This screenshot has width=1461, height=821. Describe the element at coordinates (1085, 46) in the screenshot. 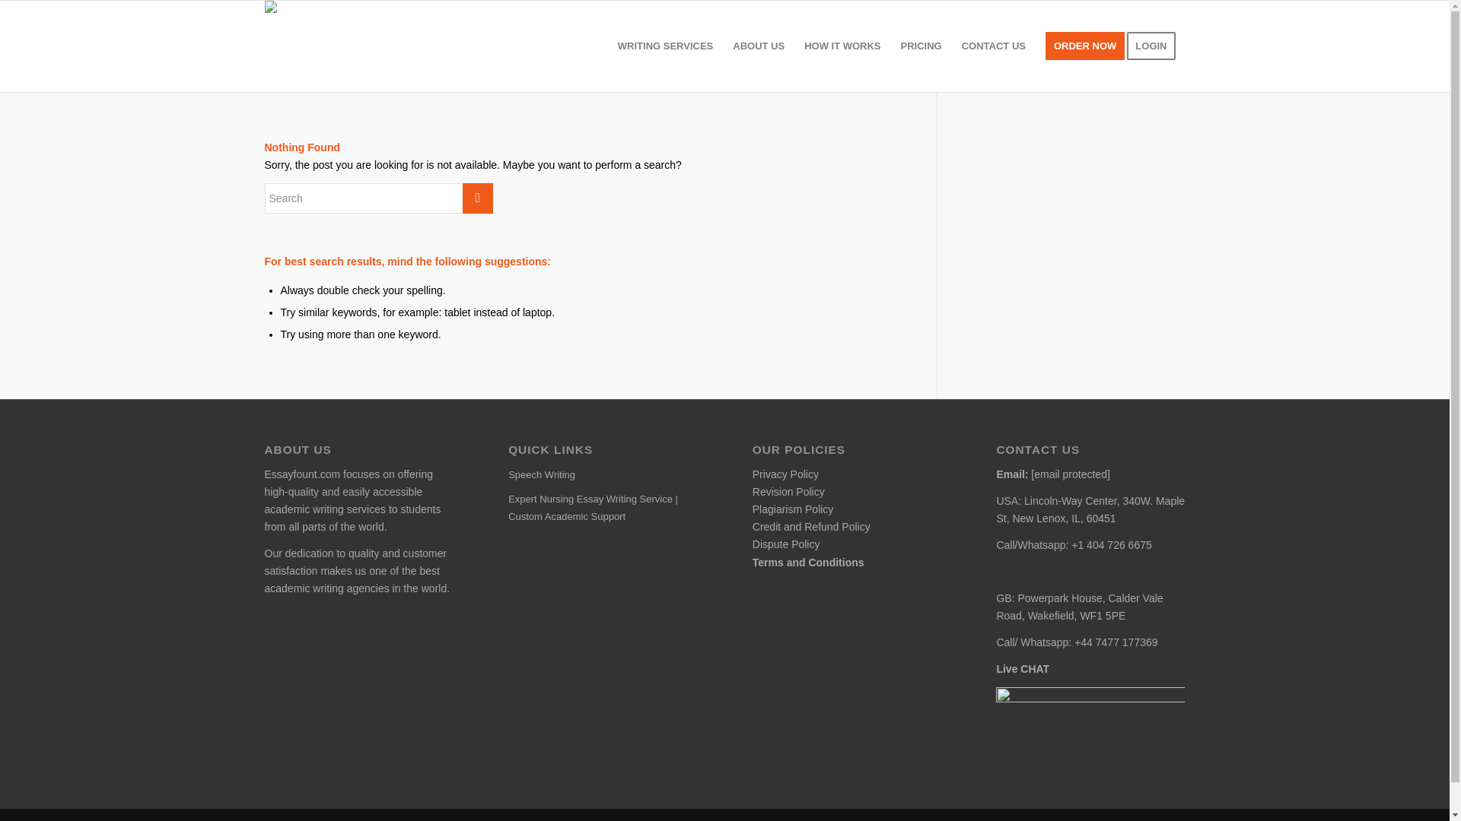

I see `ORDER NOW` at that location.